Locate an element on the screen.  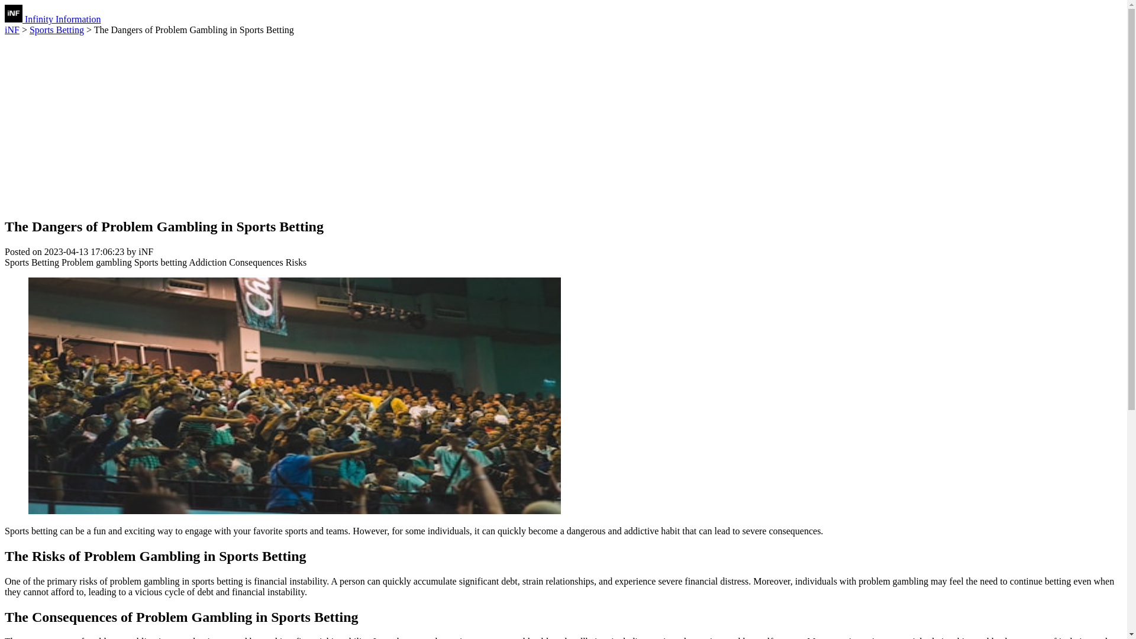
Consequences is located at coordinates (256, 263).